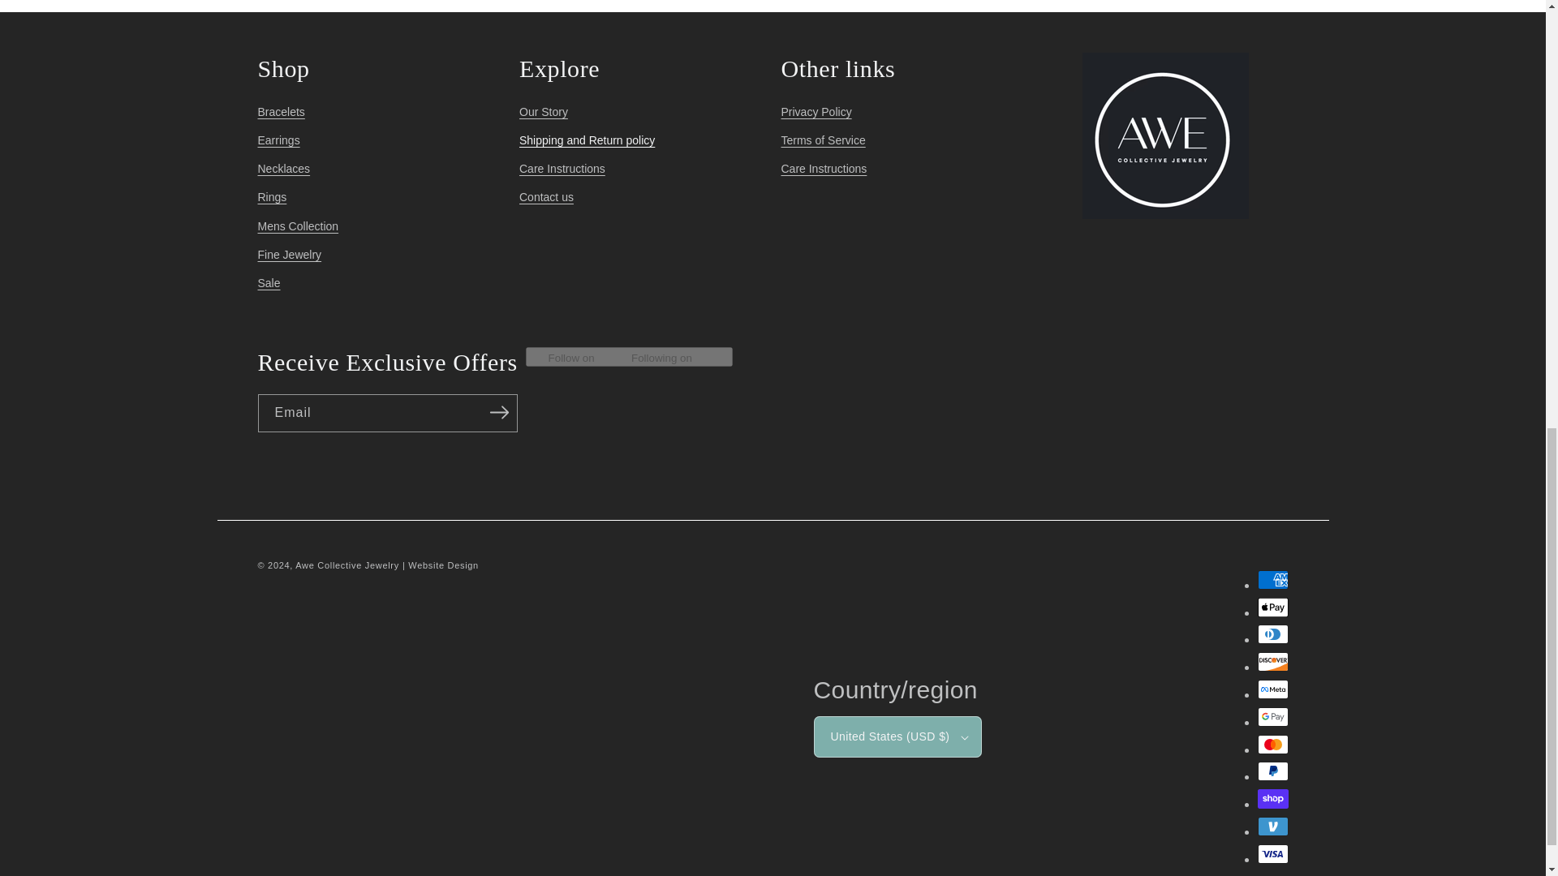 The width and height of the screenshot is (1558, 876). Describe the element at coordinates (1272, 579) in the screenshot. I see `American Express` at that location.